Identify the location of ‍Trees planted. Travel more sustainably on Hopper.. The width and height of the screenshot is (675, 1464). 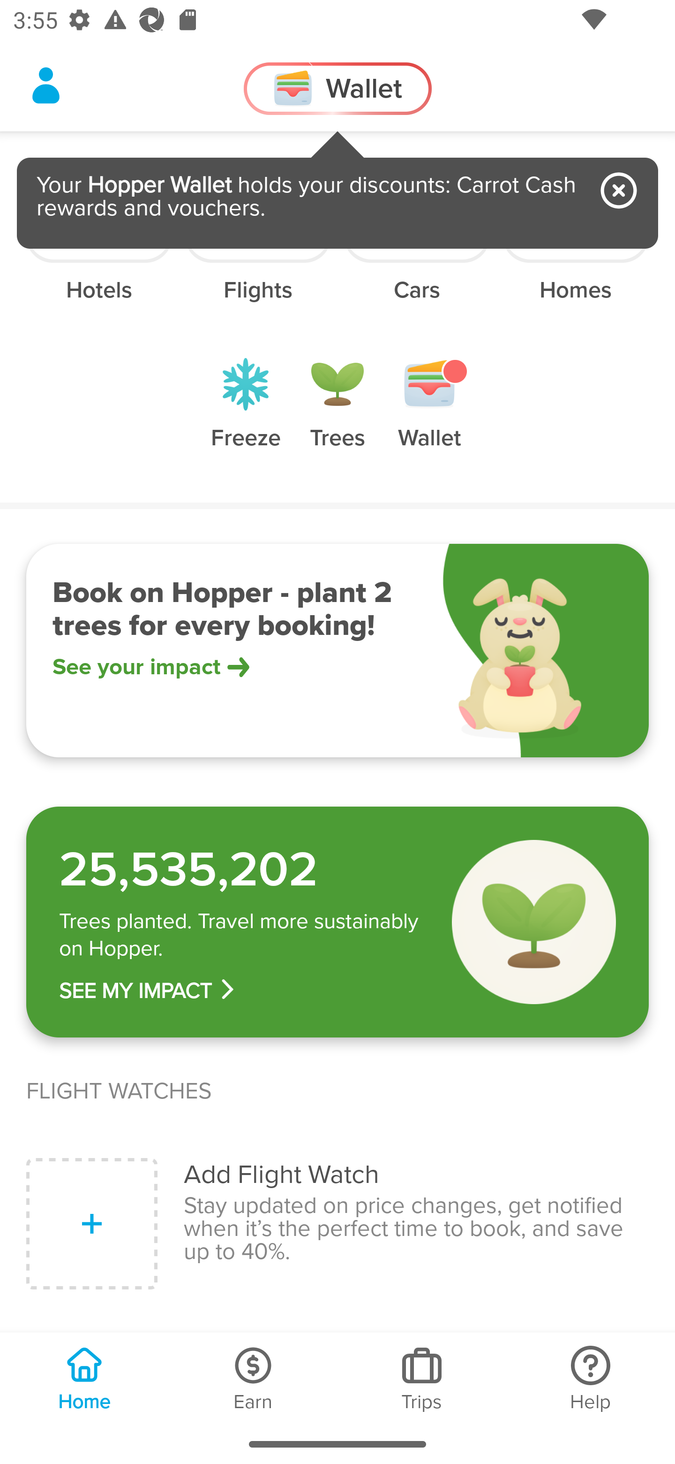
(242, 935).